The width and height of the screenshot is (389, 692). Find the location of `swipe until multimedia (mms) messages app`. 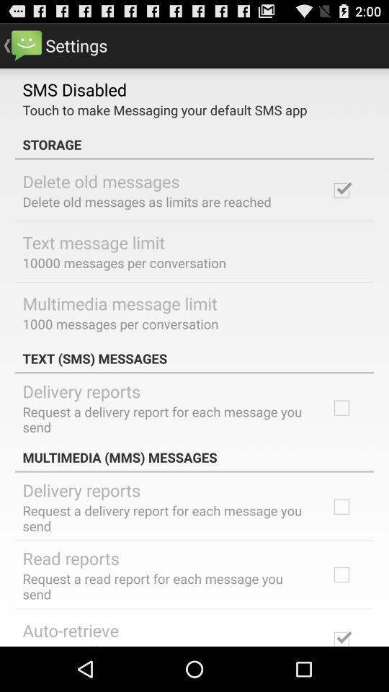

swipe until multimedia (mms) messages app is located at coordinates (194, 457).